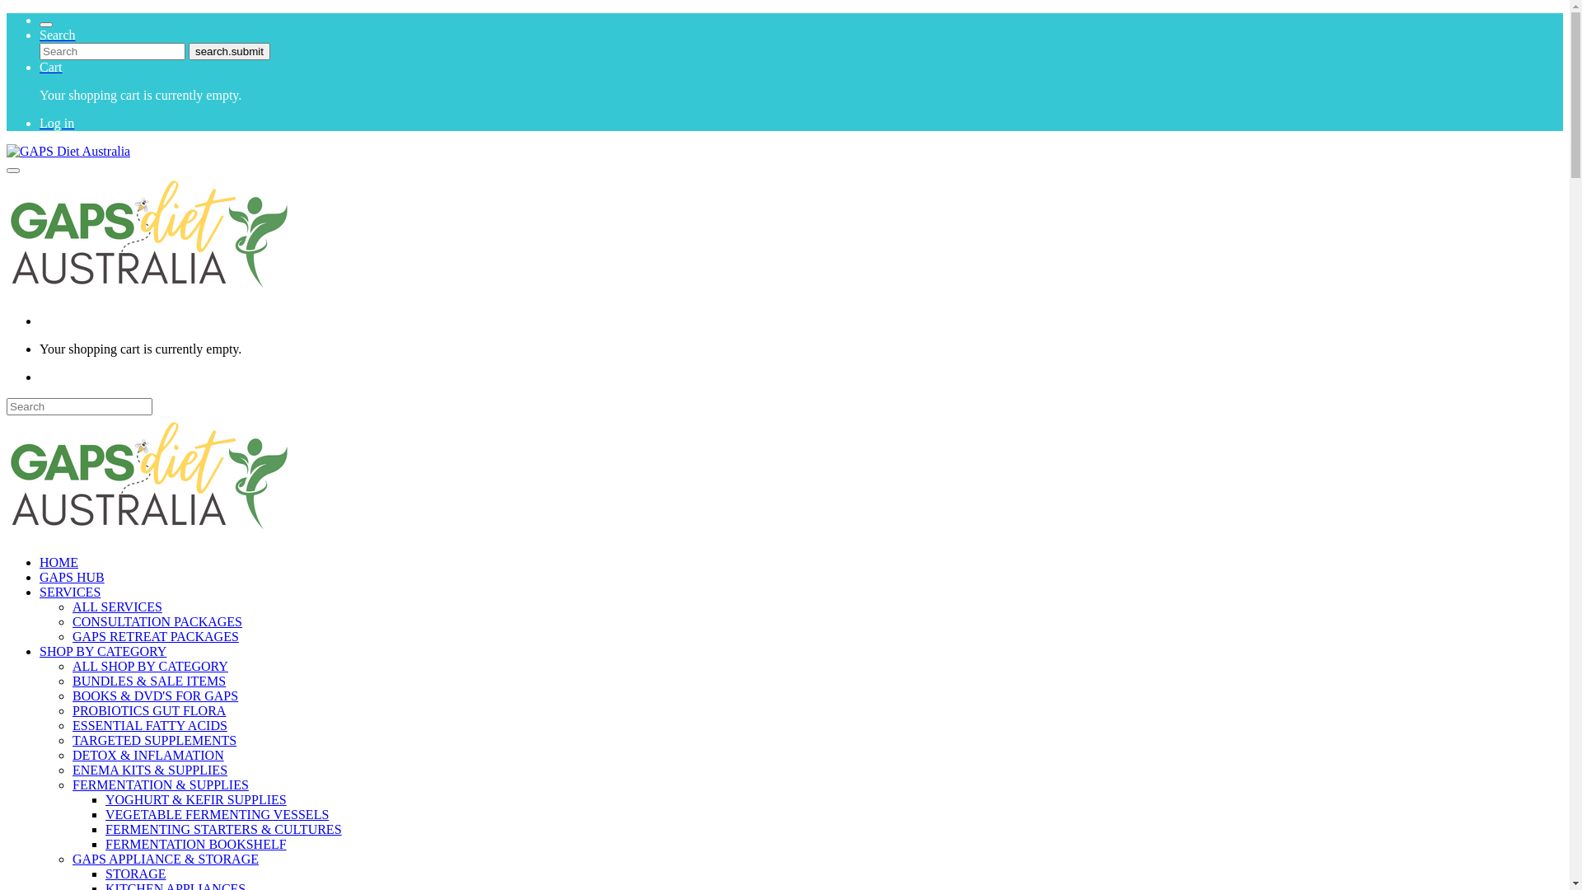 This screenshot has height=890, width=1582. What do you see at coordinates (148, 755) in the screenshot?
I see `DETOX & INFLAMATION` at bounding box center [148, 755].